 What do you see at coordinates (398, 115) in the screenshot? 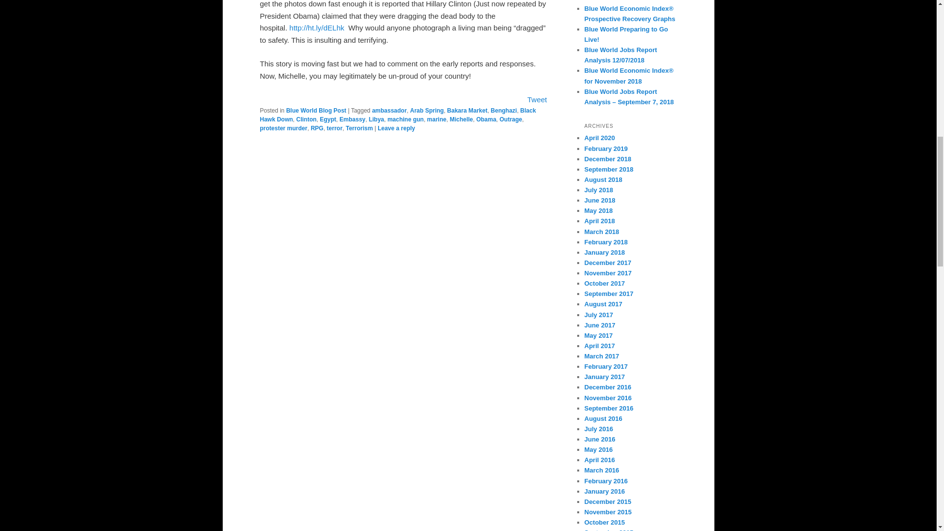
I see `Black Hawk Down` at bounding box center [398, 115].